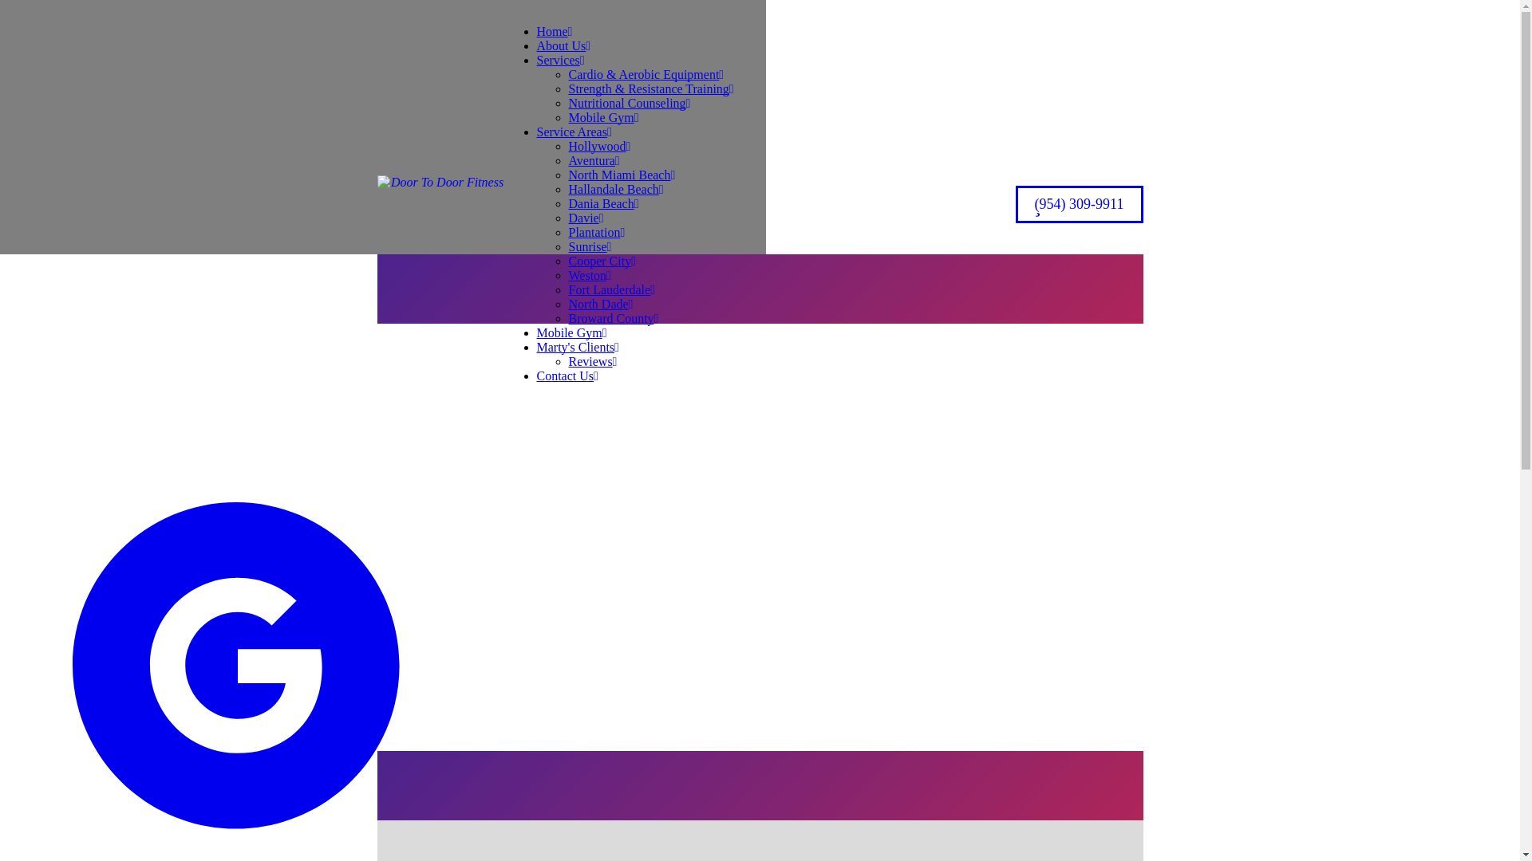 The width and height of the screenshot is (1532, 861). Describe the element at coordinates (616, 189) in the screenshot. I see `Hallandale Beach` at that location.